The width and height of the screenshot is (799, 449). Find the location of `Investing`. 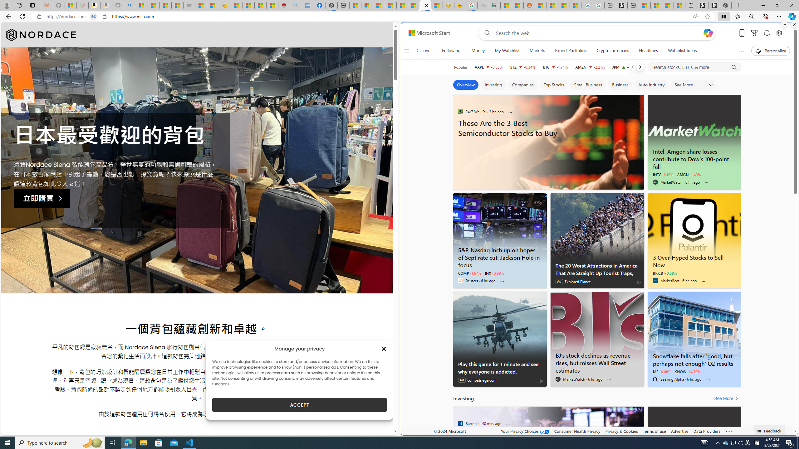

Investing is located at coordinates (493, 85).